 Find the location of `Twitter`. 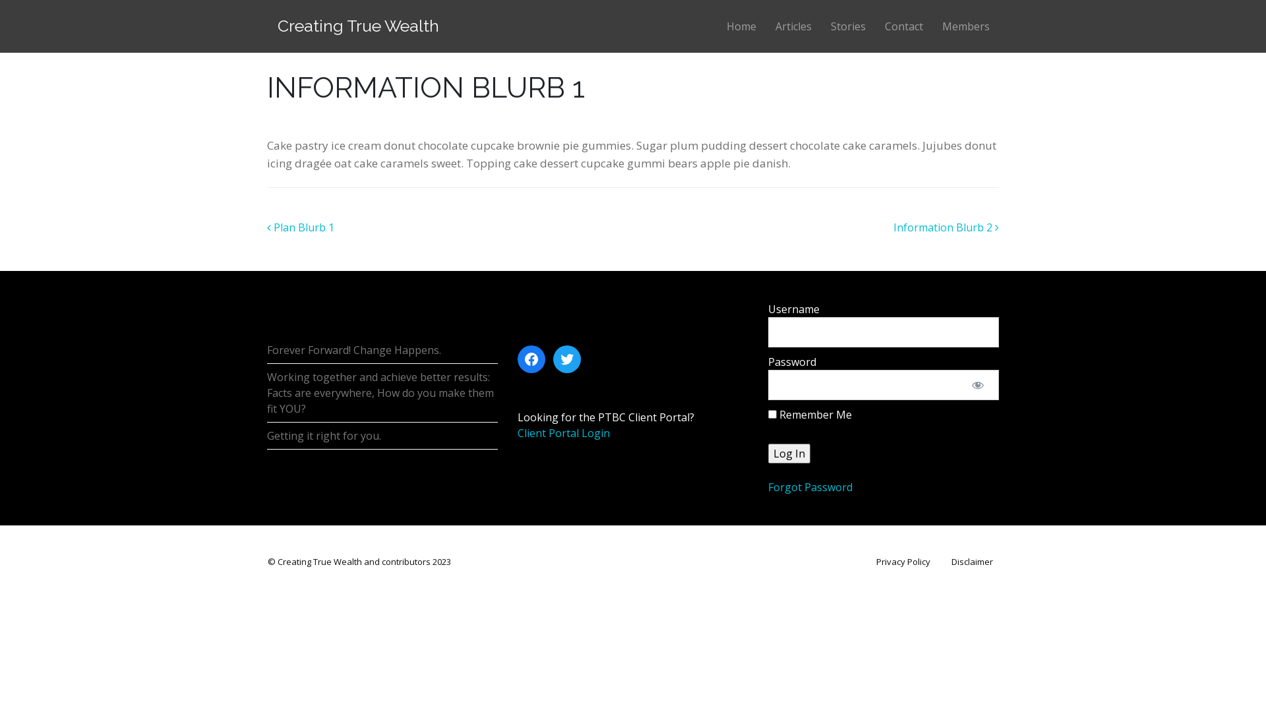

Twitter is located at coordinates (567, 359).